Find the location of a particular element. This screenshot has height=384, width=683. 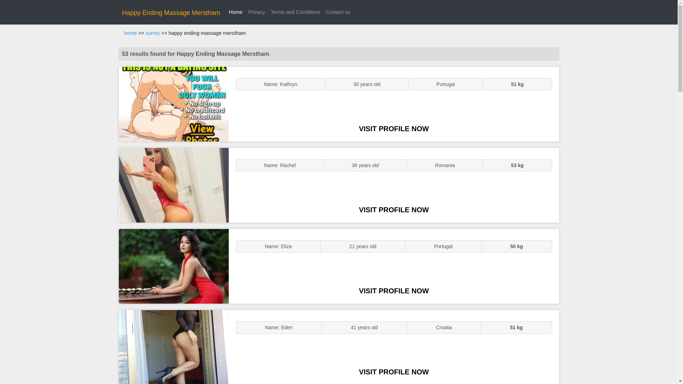

VISIT PROFILE NOW is located at coordinates (394, 209).